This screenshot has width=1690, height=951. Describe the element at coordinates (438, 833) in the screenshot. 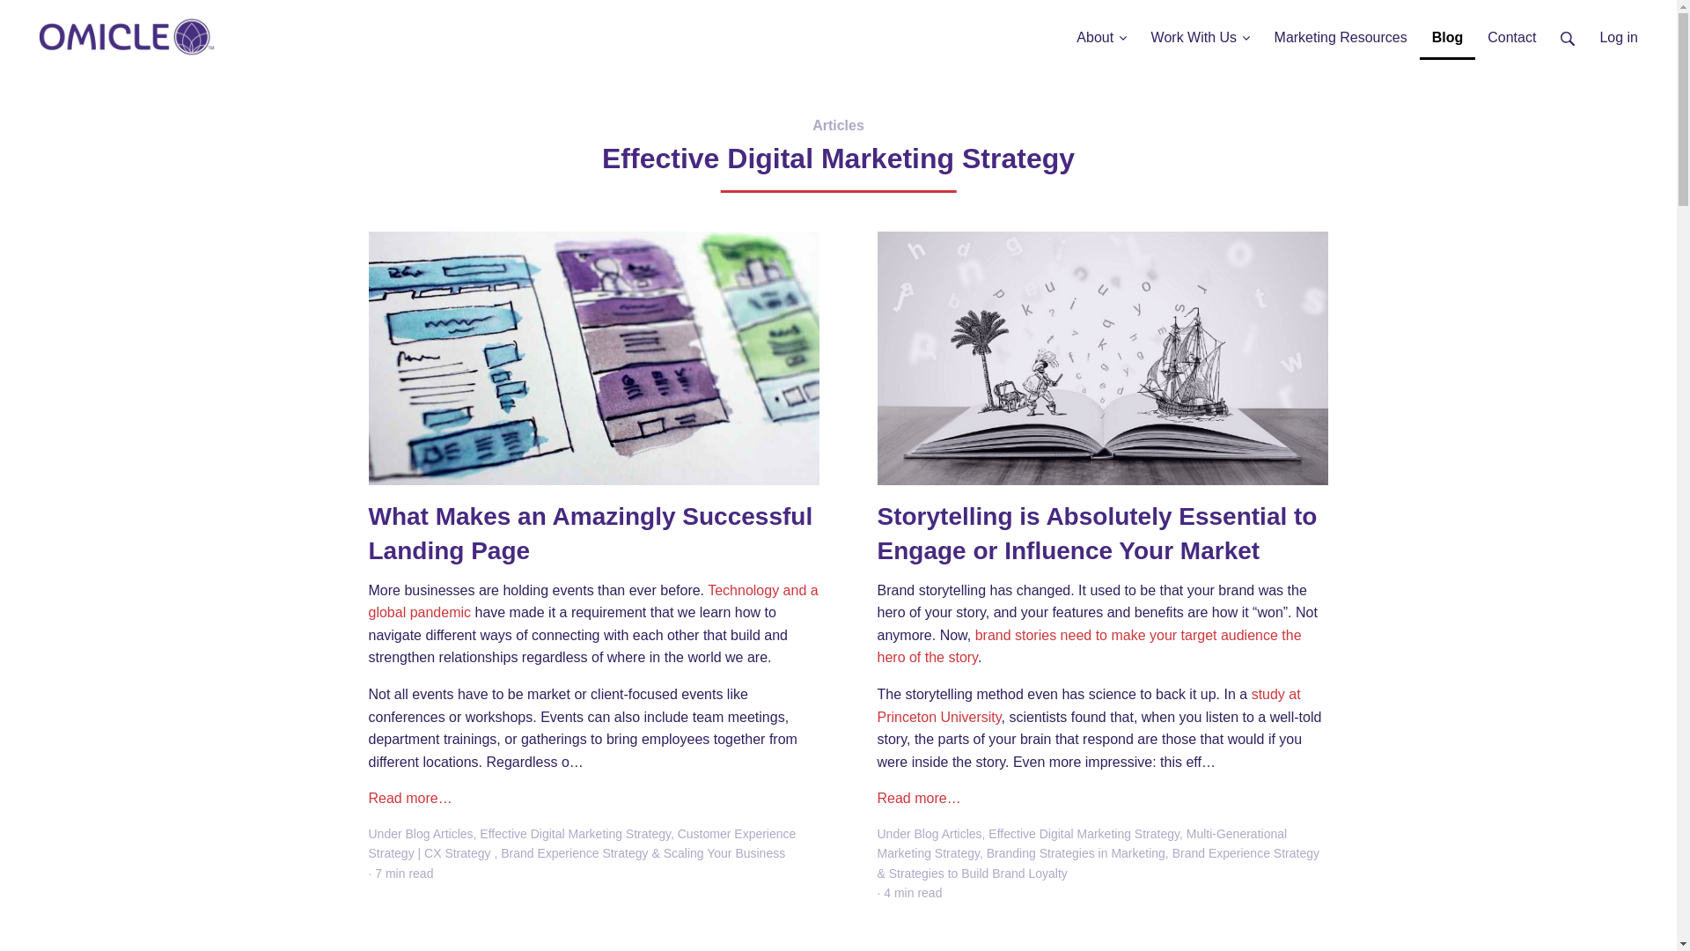

I see `Blog Articles` at that location.